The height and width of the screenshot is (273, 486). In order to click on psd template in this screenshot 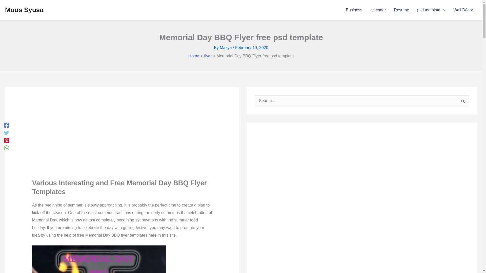, I will do `click(431, 10)`.